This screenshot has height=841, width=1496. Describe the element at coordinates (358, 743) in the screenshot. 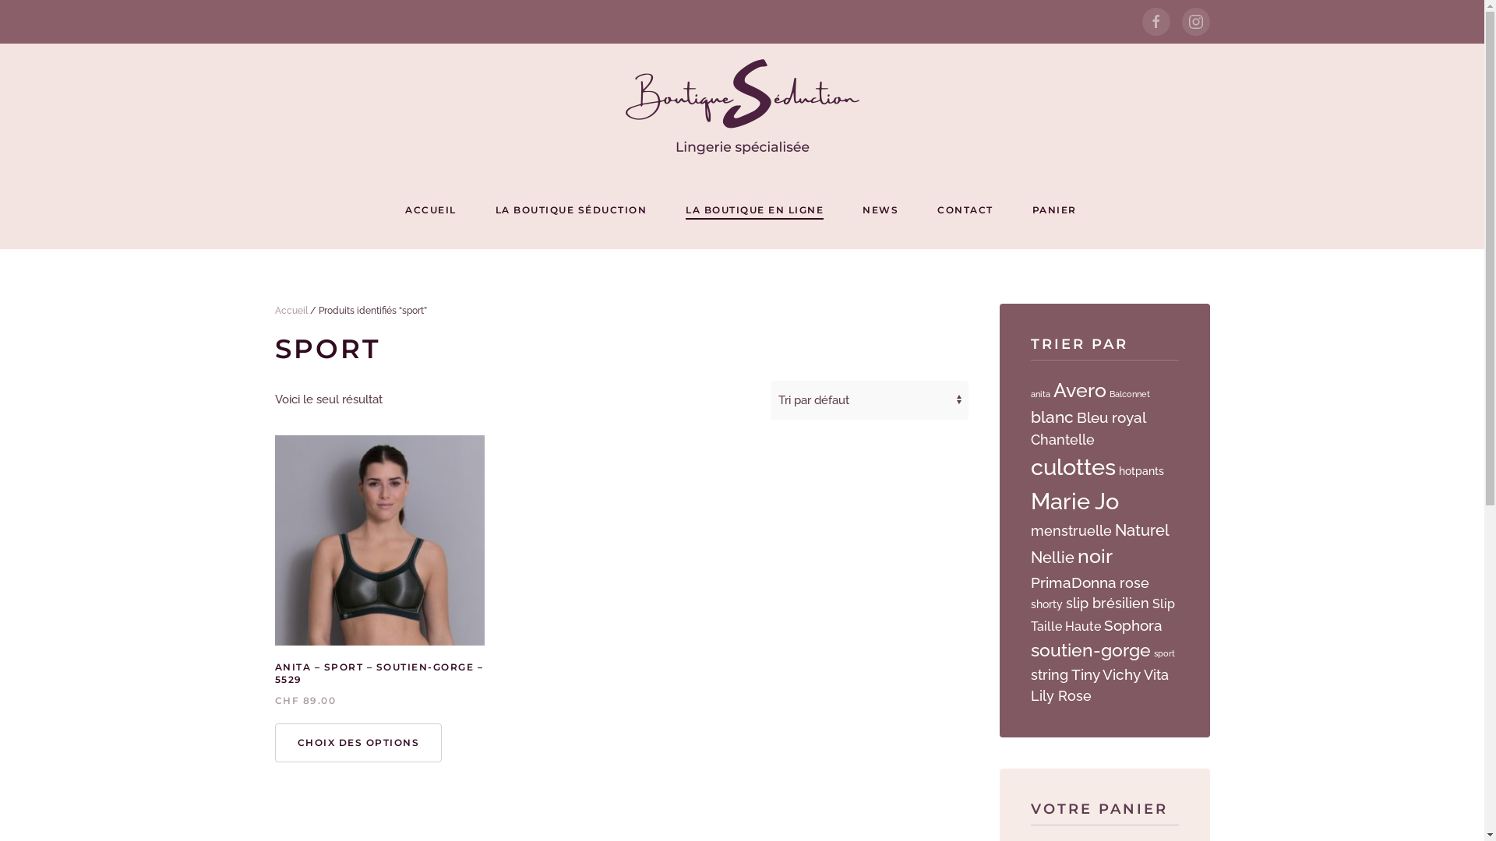

I see `CHOIX DES OPTIONS` at that location.